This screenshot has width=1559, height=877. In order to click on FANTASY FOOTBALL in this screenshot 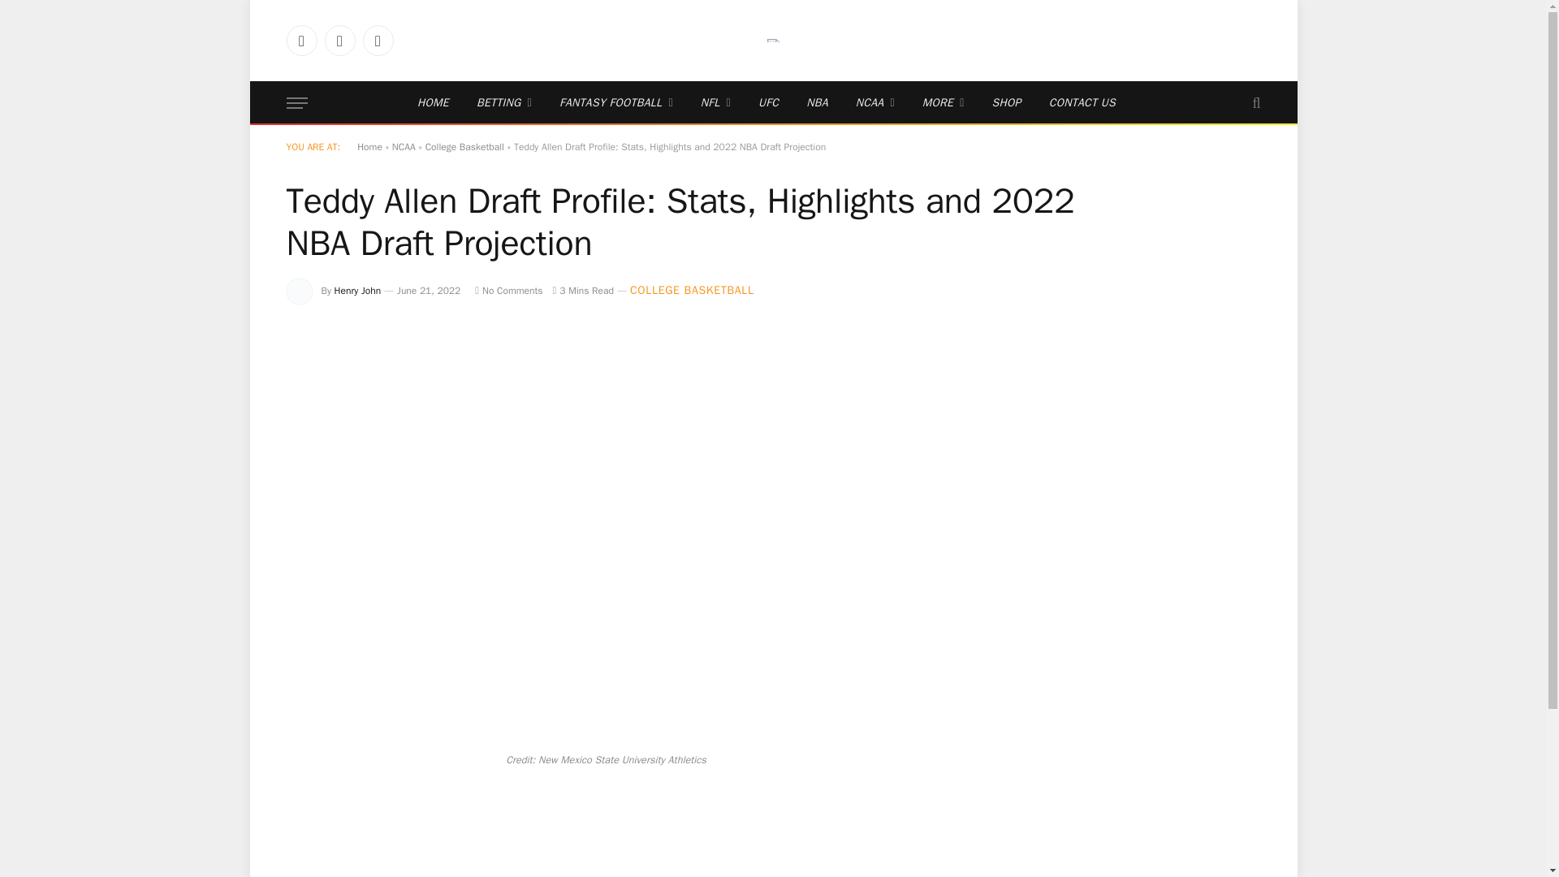, I will do `click(616, 102)`.